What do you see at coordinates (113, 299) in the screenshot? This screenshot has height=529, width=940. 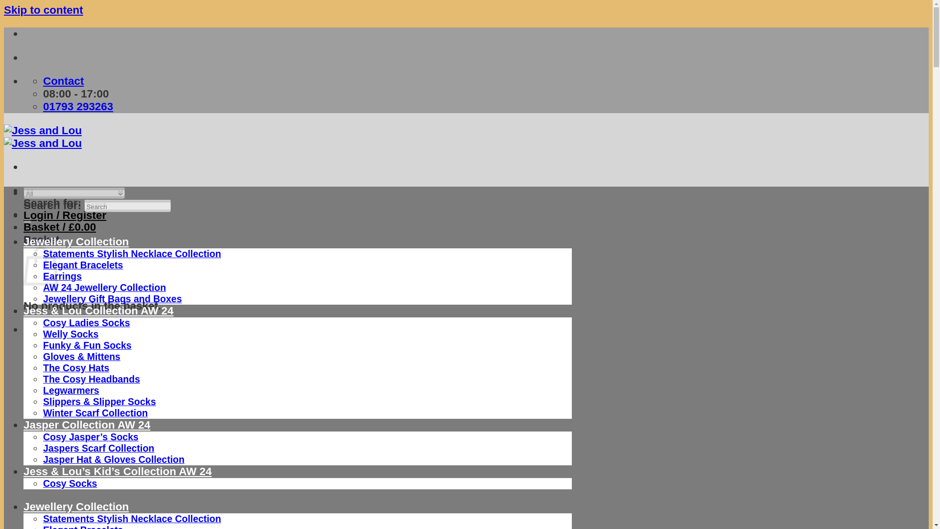 I see `Jewellery Gift Bags and Boxes` at bounding box center [113, 299].